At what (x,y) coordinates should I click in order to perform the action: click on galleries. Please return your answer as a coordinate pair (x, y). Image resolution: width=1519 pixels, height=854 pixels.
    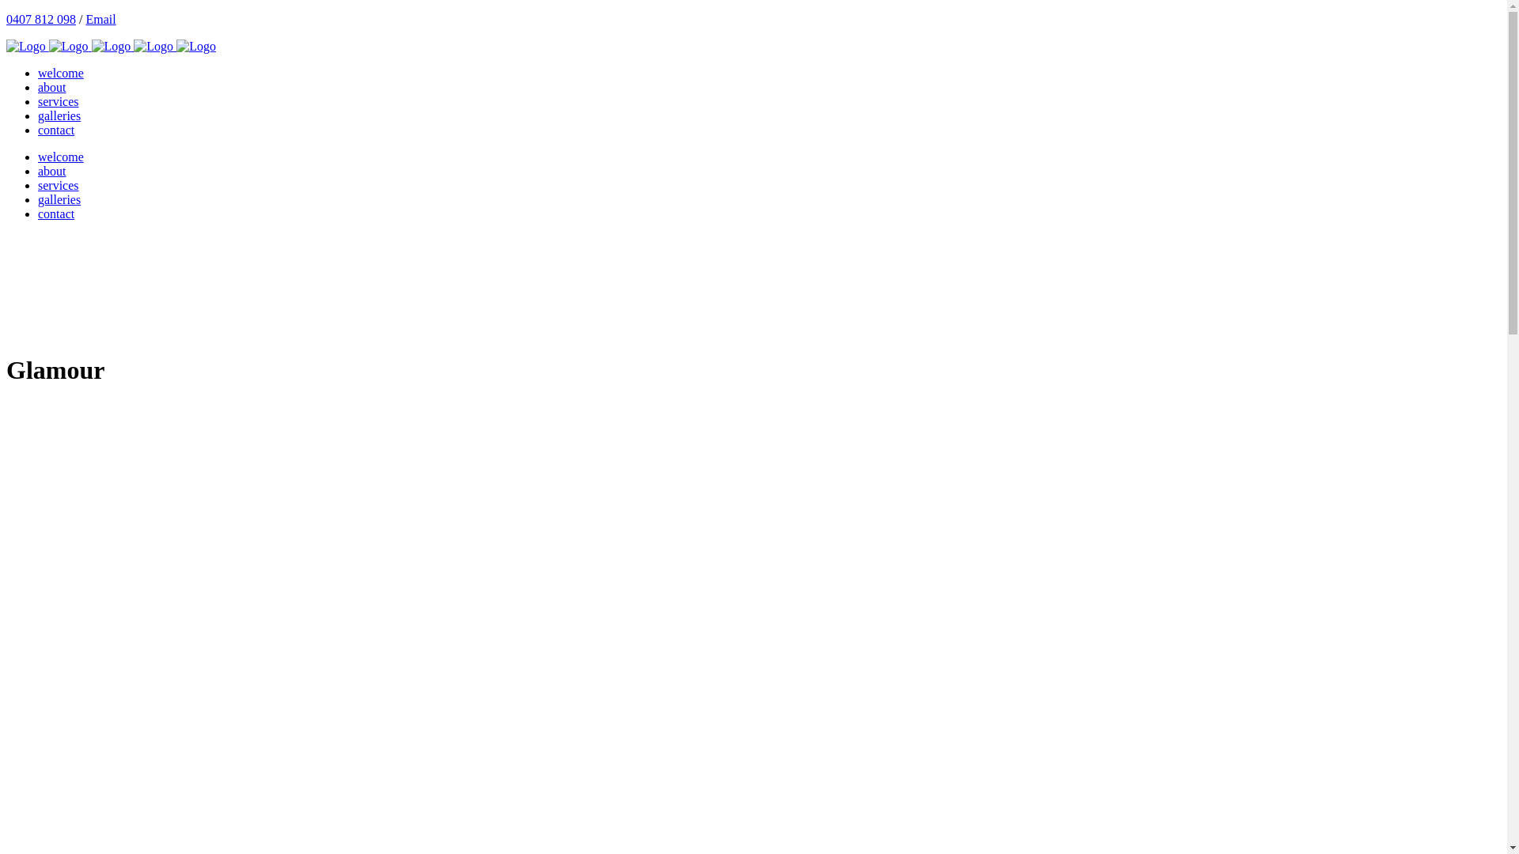
    Looking at the image, I should click on (59, 199).